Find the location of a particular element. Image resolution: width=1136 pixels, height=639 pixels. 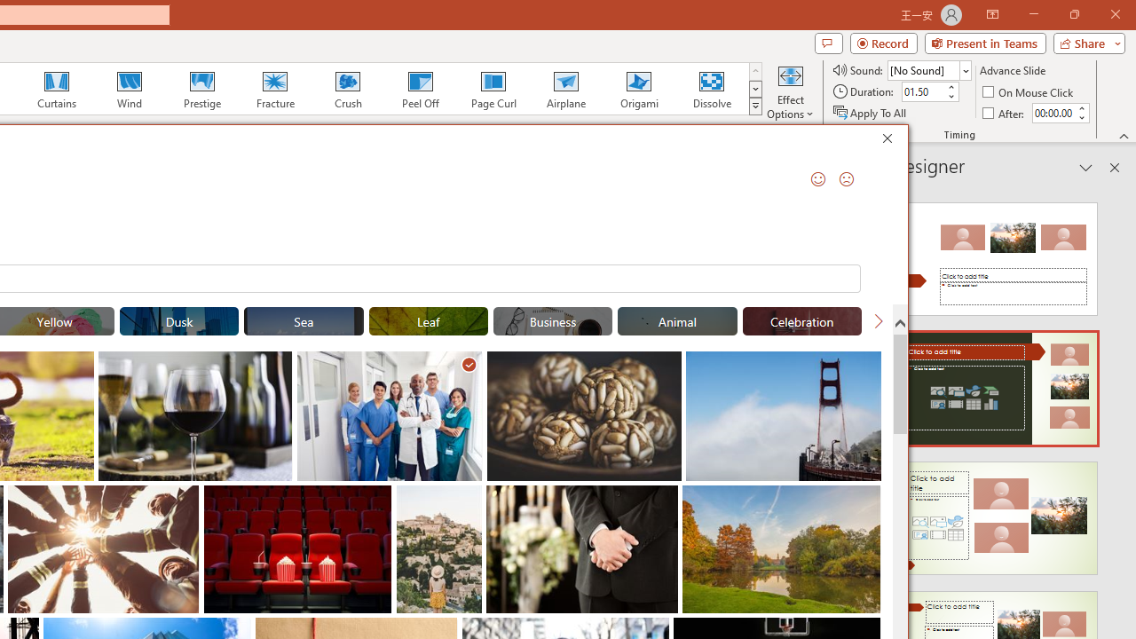

"Leaf" Stock Images. is located at coordinates (429, 321).